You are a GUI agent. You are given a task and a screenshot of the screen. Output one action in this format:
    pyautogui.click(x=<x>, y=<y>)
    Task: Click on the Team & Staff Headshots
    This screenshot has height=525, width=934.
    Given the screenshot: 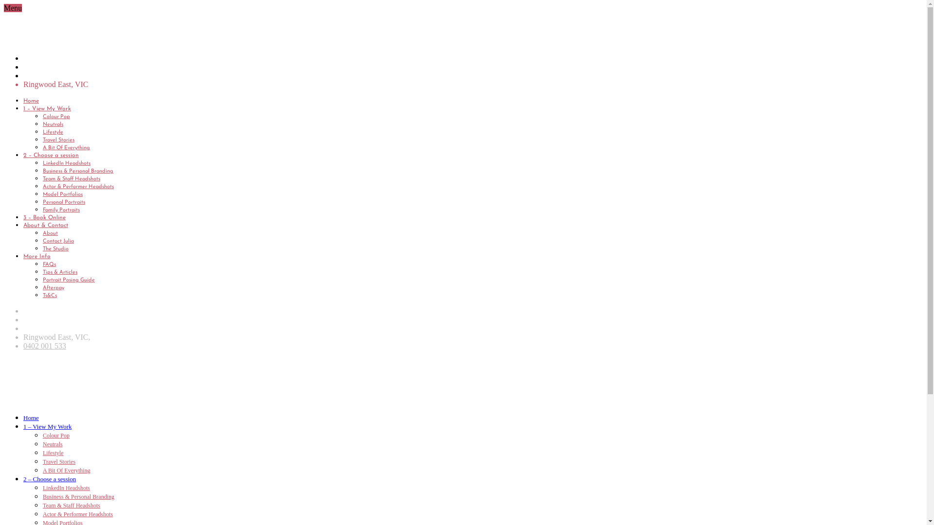 What is the action you would take?
    pyautogui.click(x=72, y=506)
    